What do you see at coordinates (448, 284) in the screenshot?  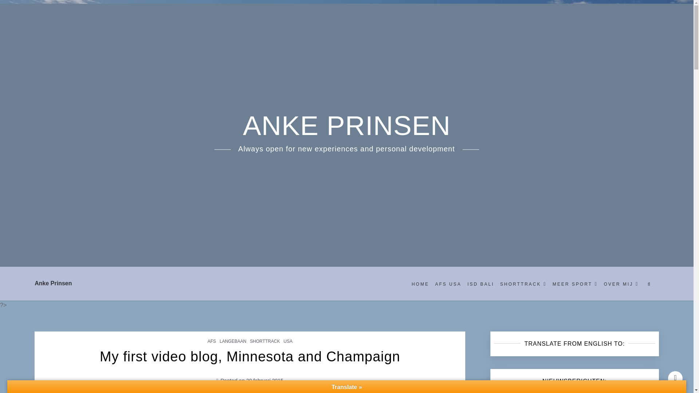 I see `AFS USA` at bounding box center [448, 284].